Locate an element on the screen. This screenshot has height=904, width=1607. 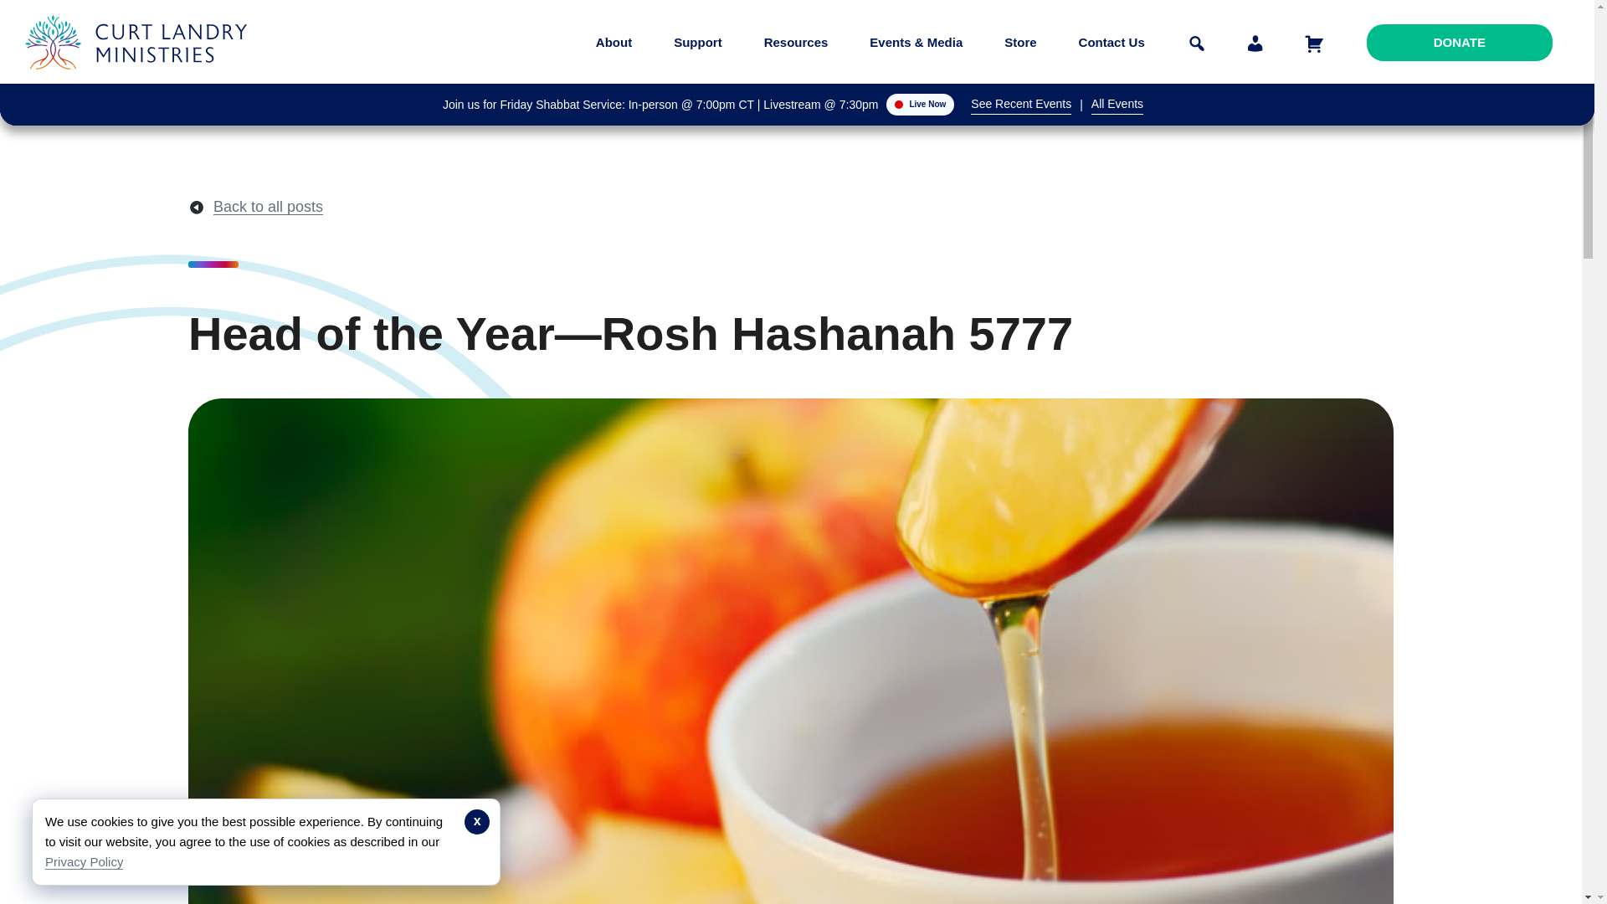
Support is located at coordinates (697, 42).